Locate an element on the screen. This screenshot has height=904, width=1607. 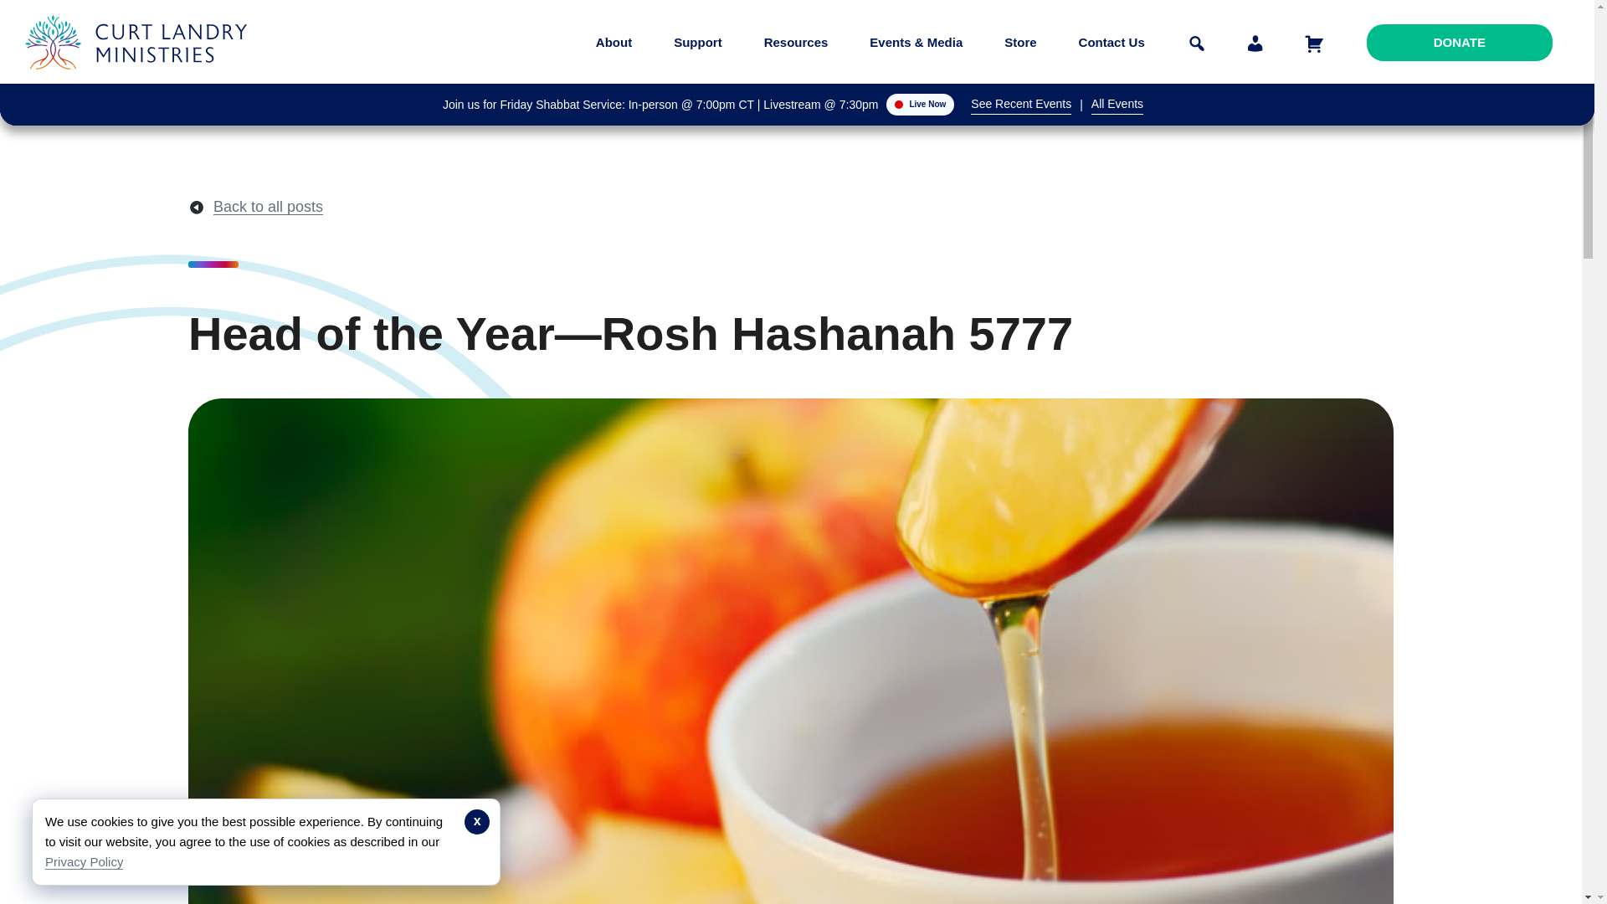
Support is located at coordinates (697, 42).